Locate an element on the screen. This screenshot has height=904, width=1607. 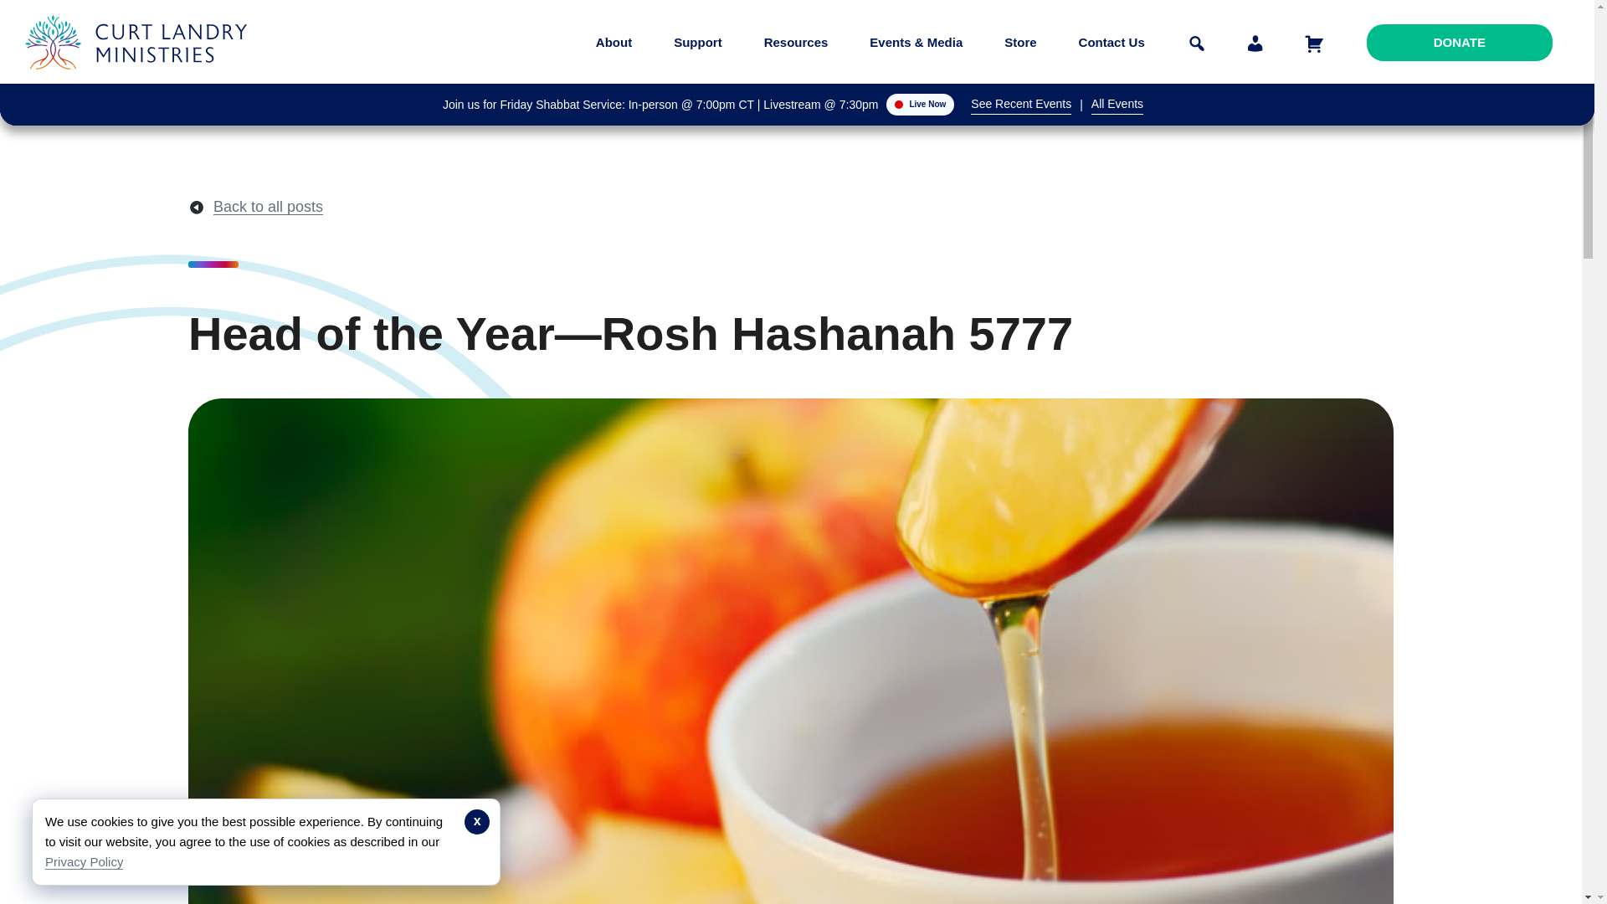
Support is located at coordinates (697, 42).